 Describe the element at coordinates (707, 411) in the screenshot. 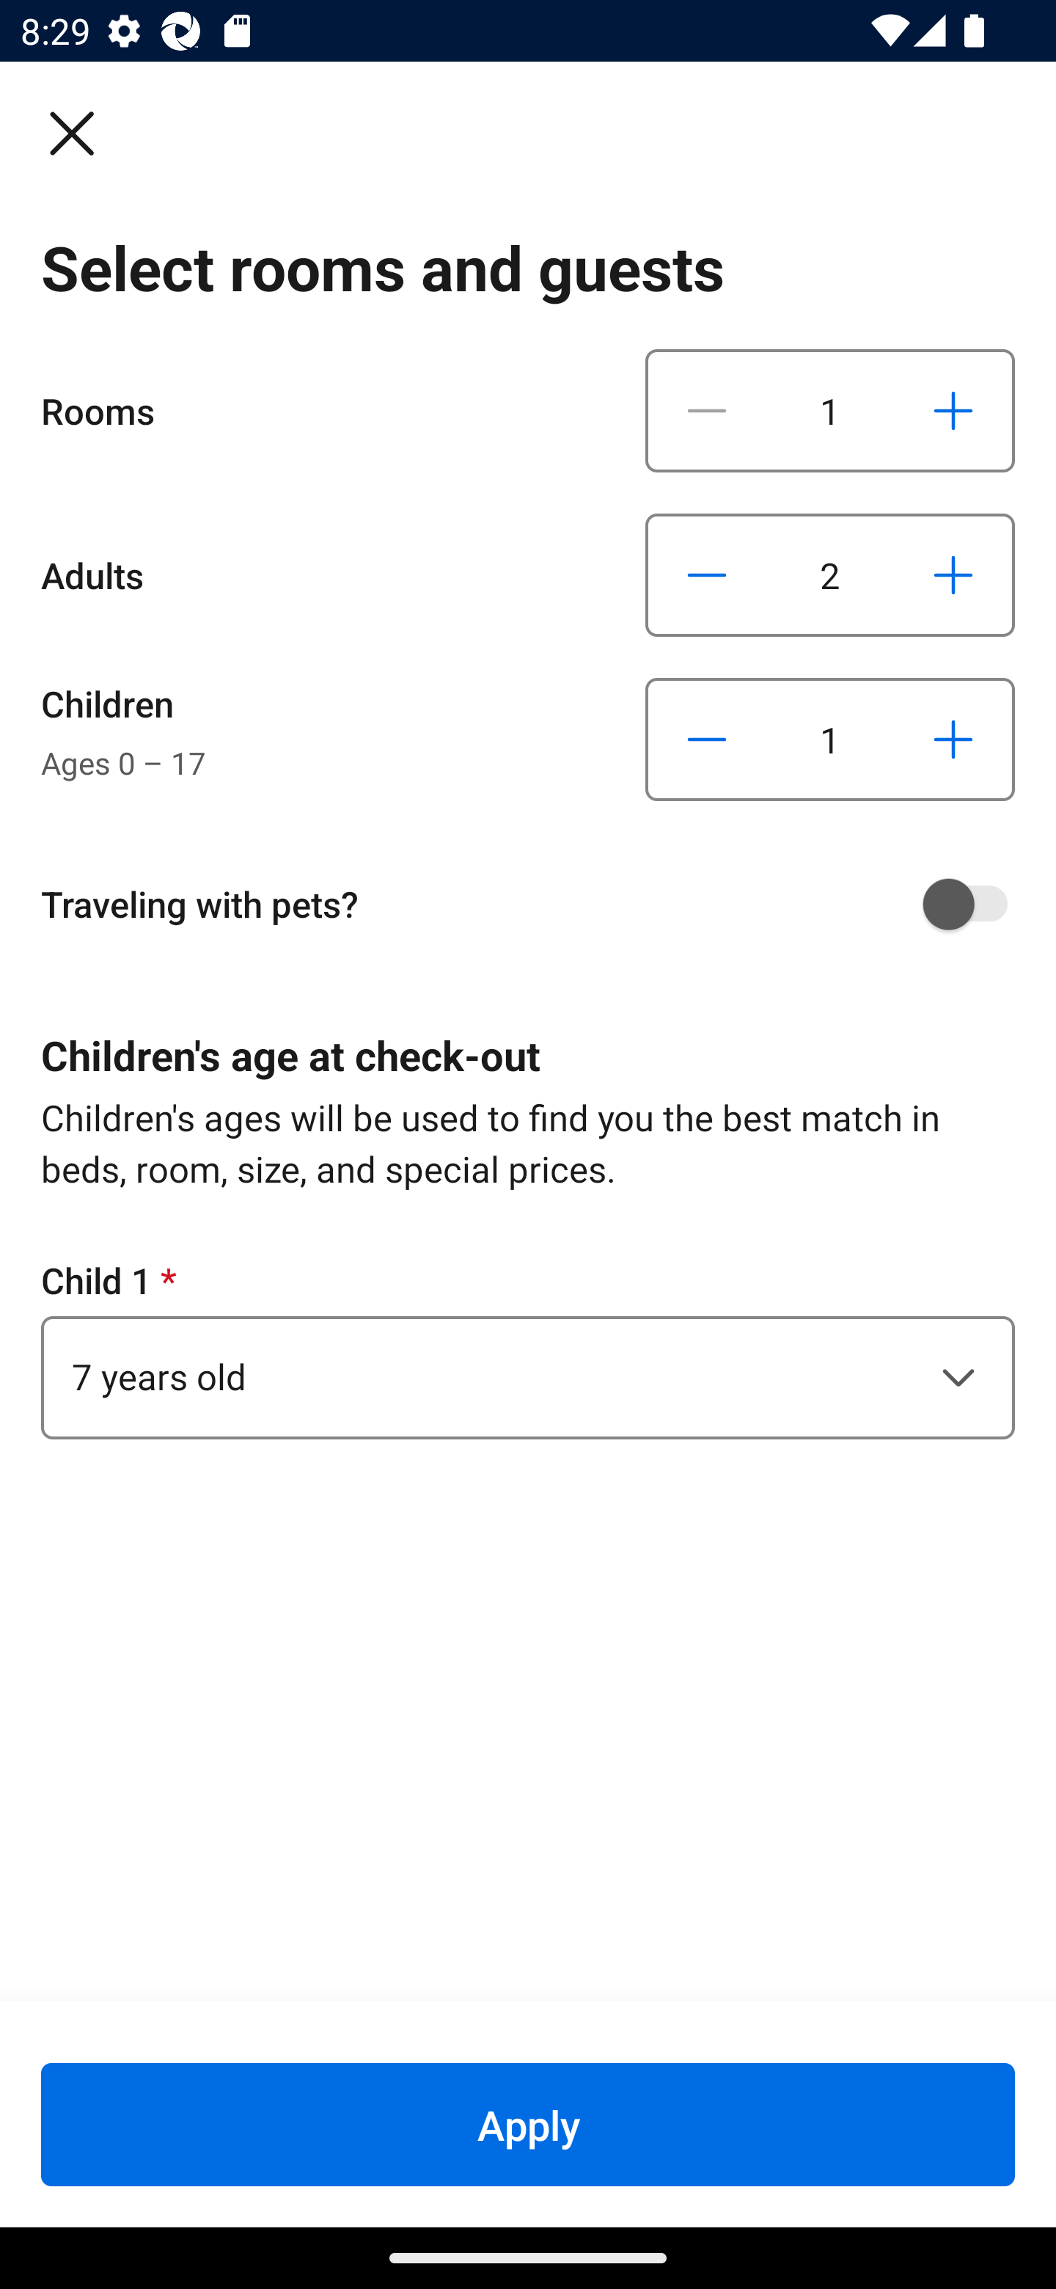

I see `Decrease` at that location.